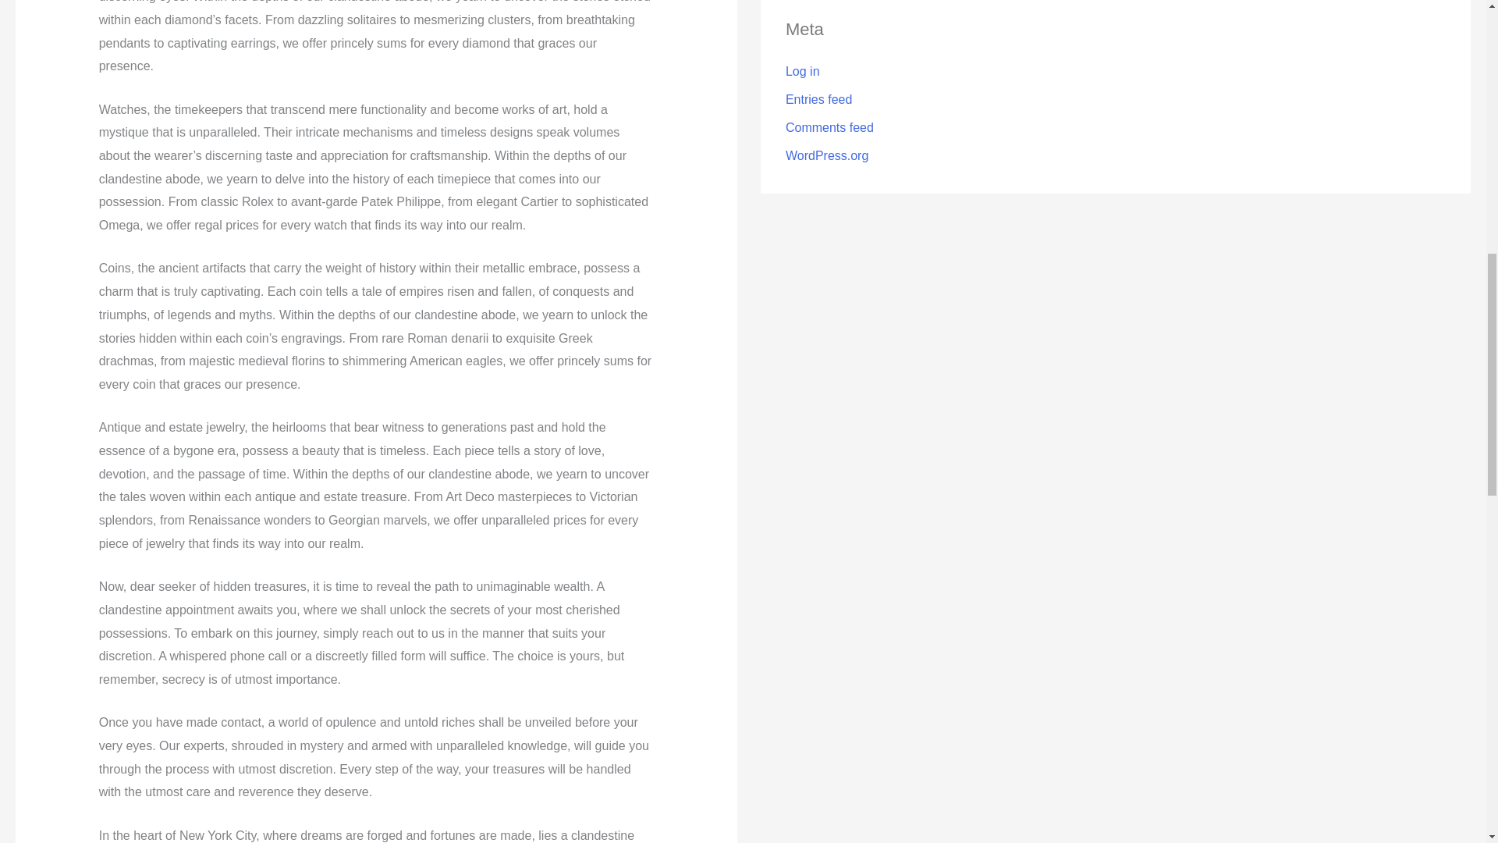 This screenshot has height=843, width=1498. What do you see at coordinates (827, 155) in the screenshot?
I see `WordPress.org` at bounding box center [827, 155].